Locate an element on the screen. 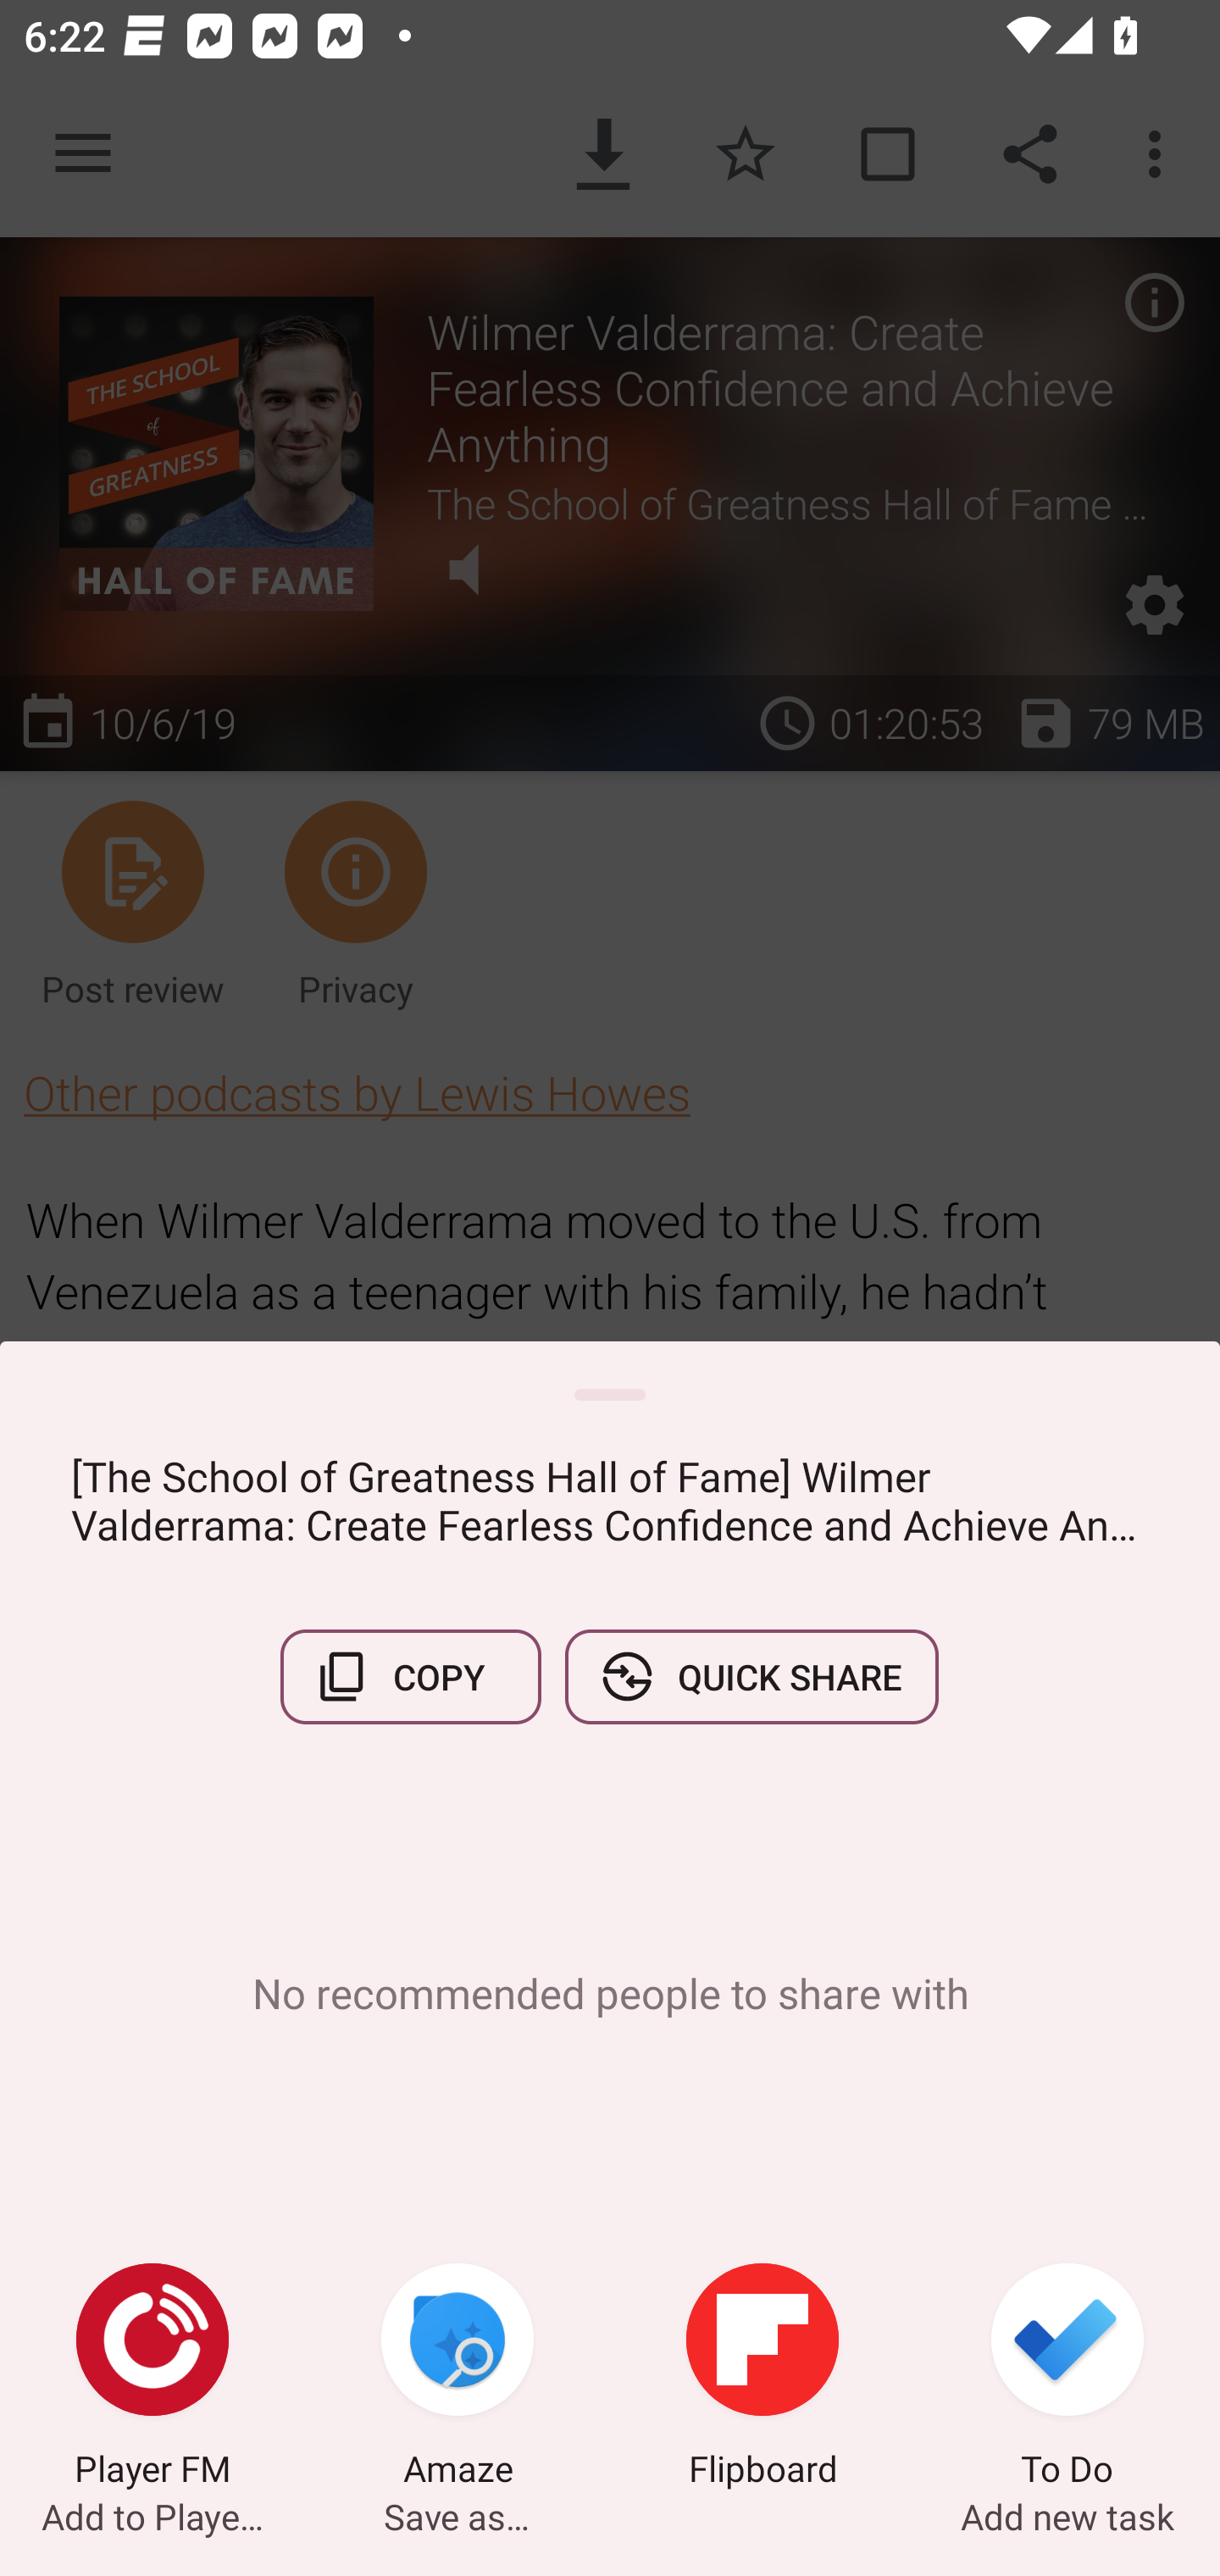 This screenshot has width=1220, height=2576. Amaze Save as… is located at coordinates (457, 2379).